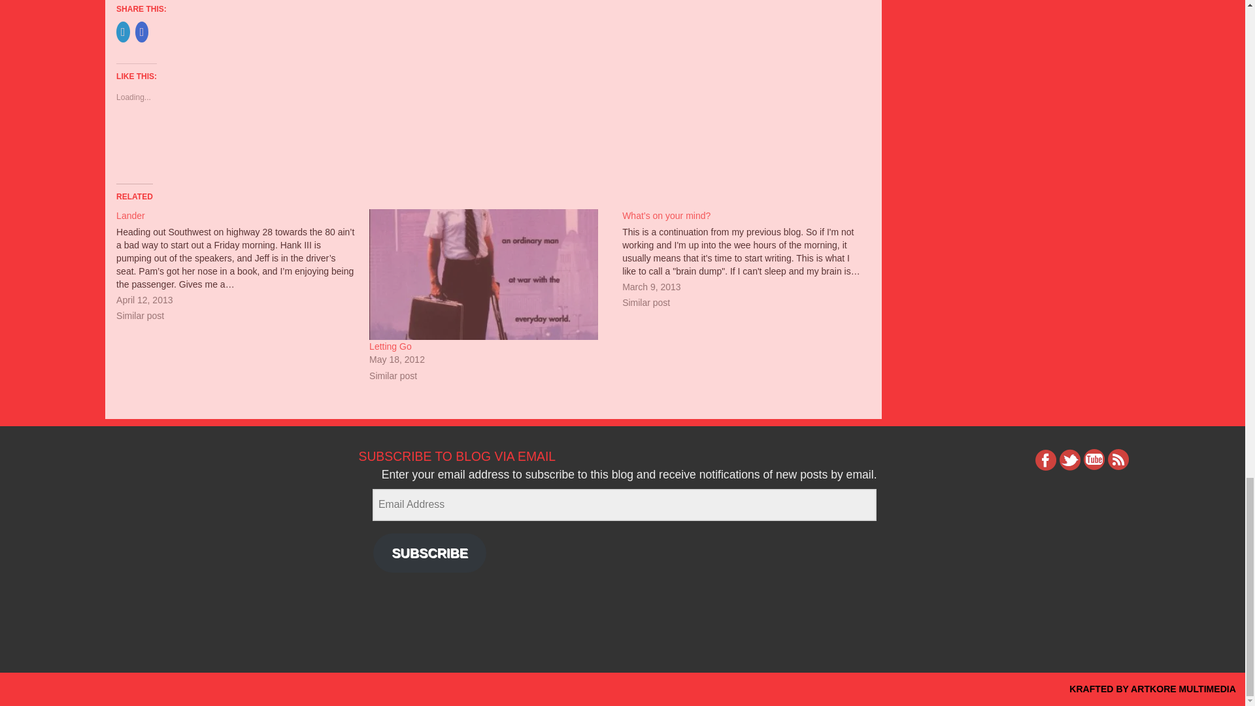 This screenshot has height=706, width=1255. I want to click on Letting Go, so click(390, 346).